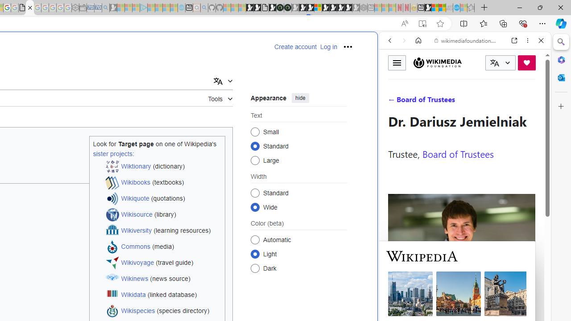  What do you see at coordinates (393, 80) in the screenshot?
I see `Web scope` at bounding box center [393, 80].